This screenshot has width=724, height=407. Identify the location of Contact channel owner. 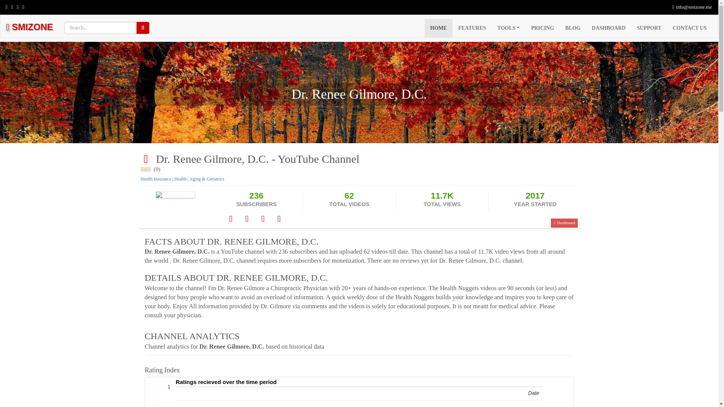
(279, 220).